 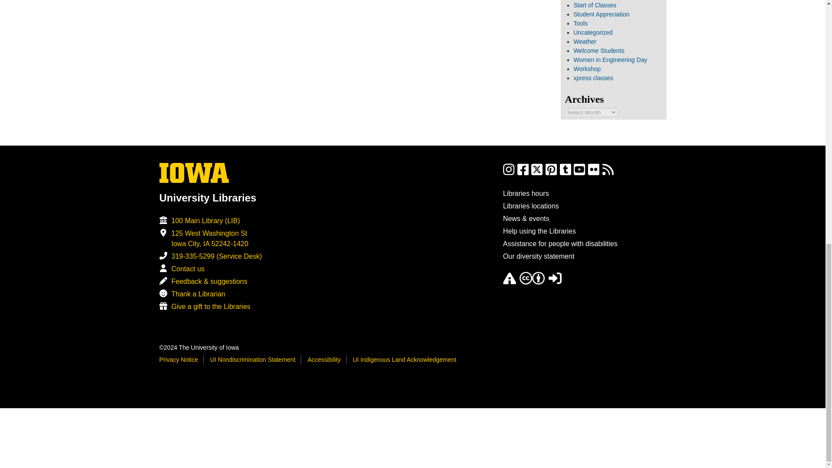 I want to click on UI Libraries in the Internet Archive, so click(x=510, y=282).